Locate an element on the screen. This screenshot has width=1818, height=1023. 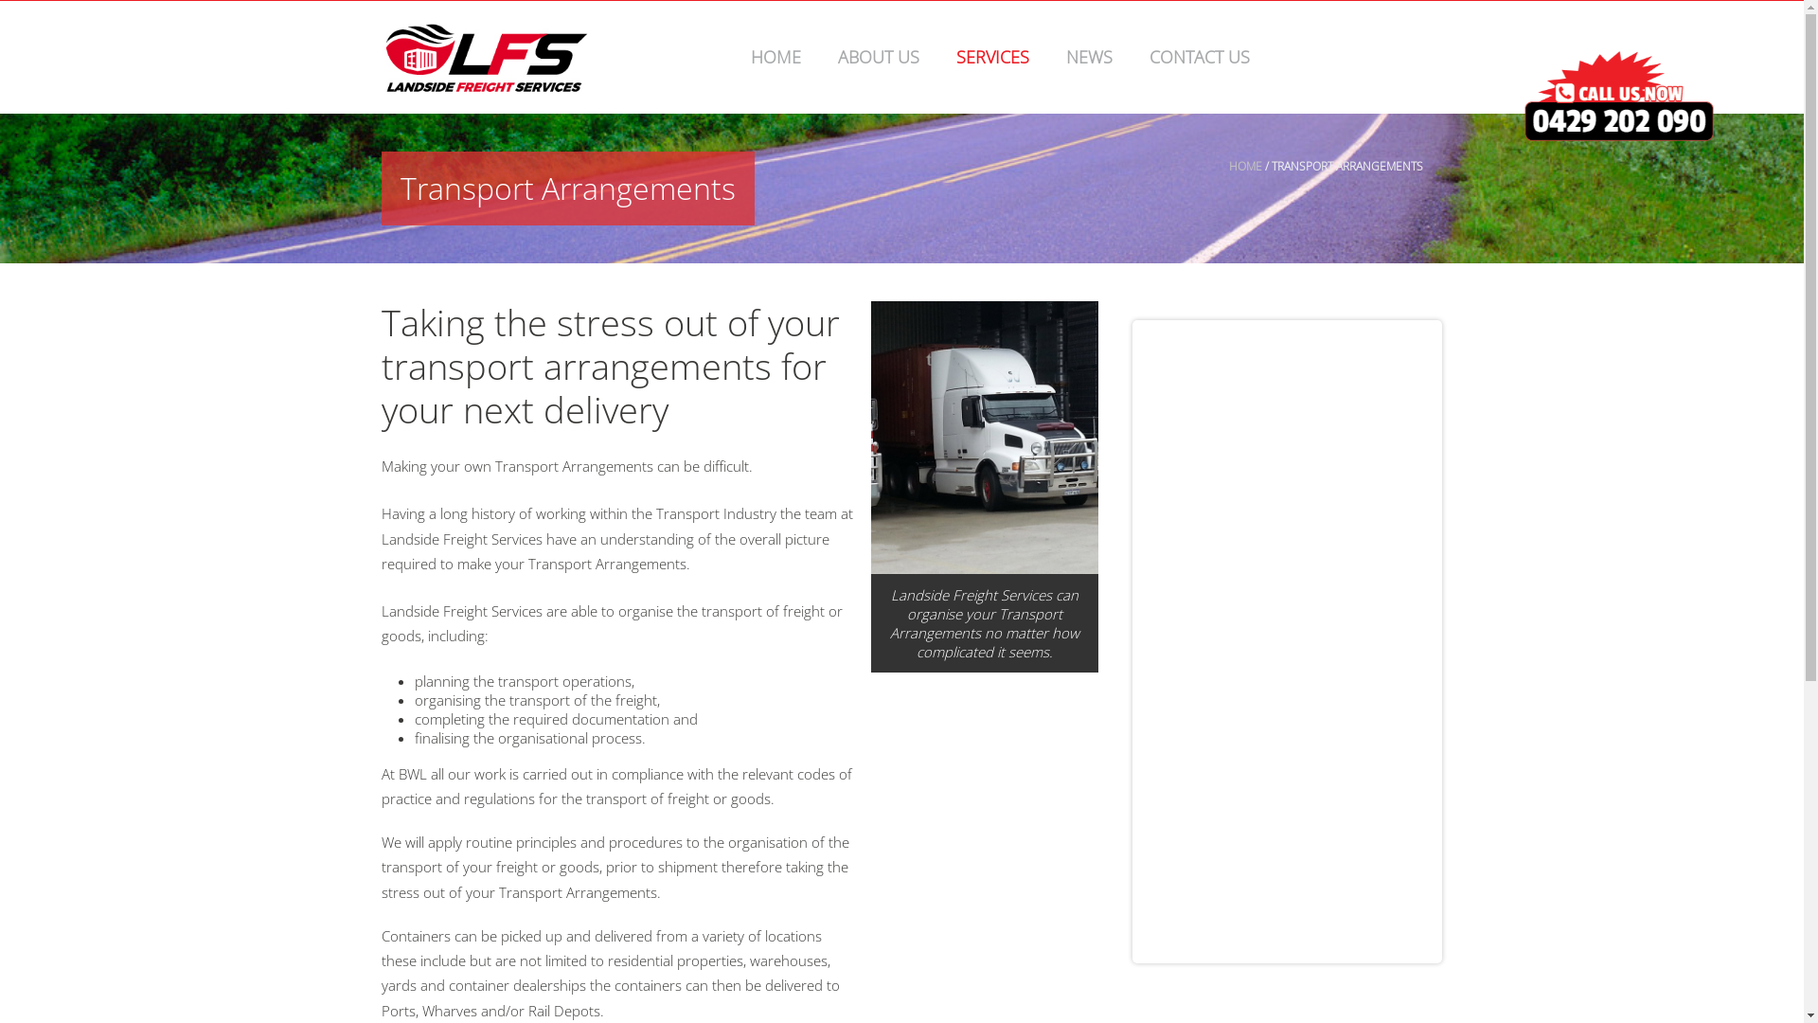
NEWS is located at coordinates (1089, 57).